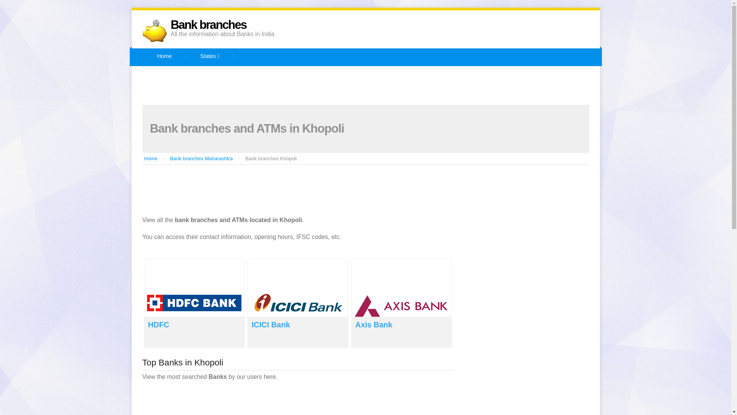 Image resolution: width=737 pixels, height=415 pixels. Describe the element at coordinates (159, 324) in the screenshot. I see `HDFC` at that location.